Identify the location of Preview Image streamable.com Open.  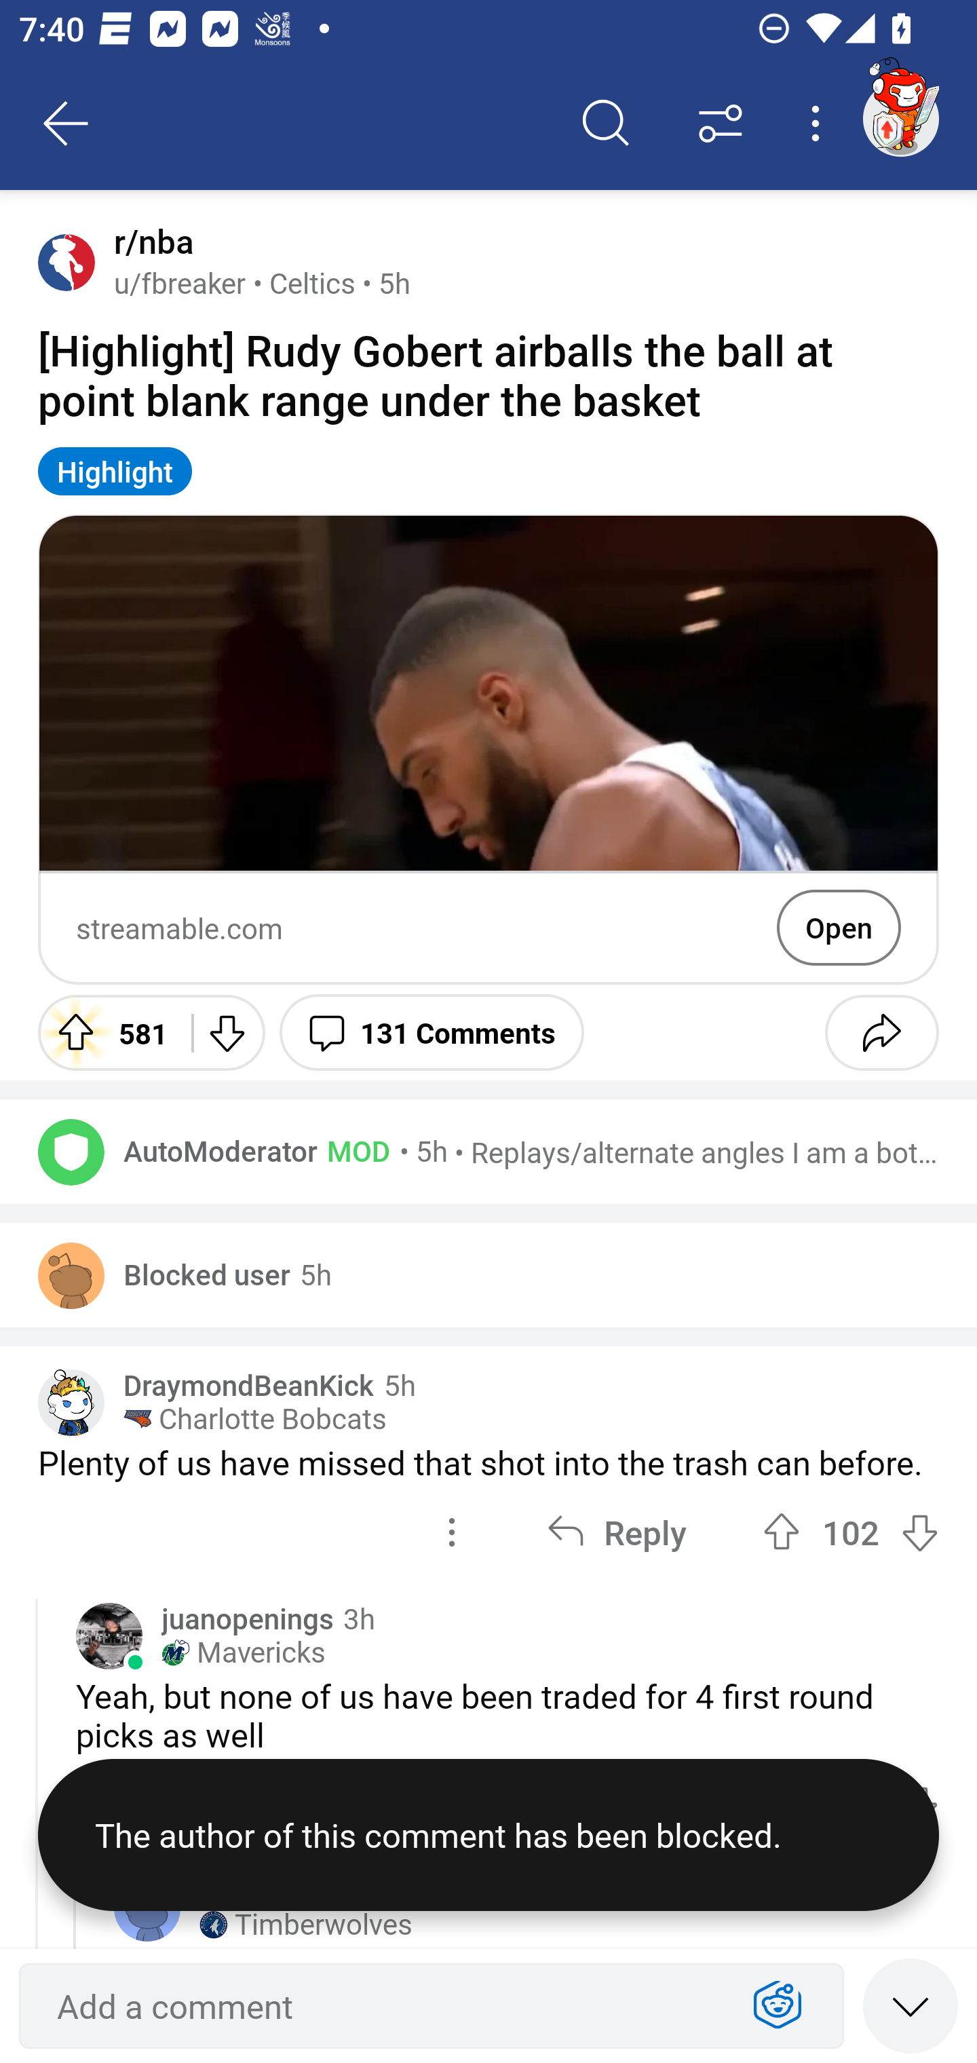
(488, 749).